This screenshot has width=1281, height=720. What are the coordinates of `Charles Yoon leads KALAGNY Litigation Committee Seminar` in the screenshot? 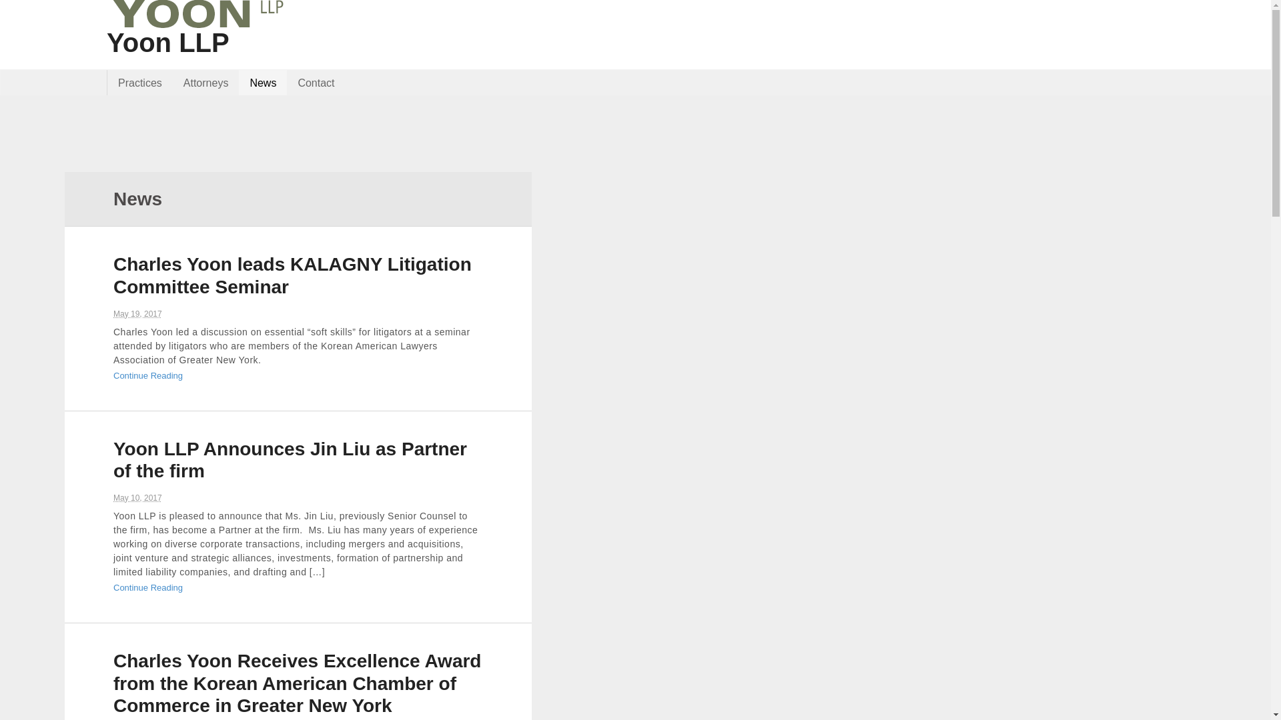 It's located at (292, 276).